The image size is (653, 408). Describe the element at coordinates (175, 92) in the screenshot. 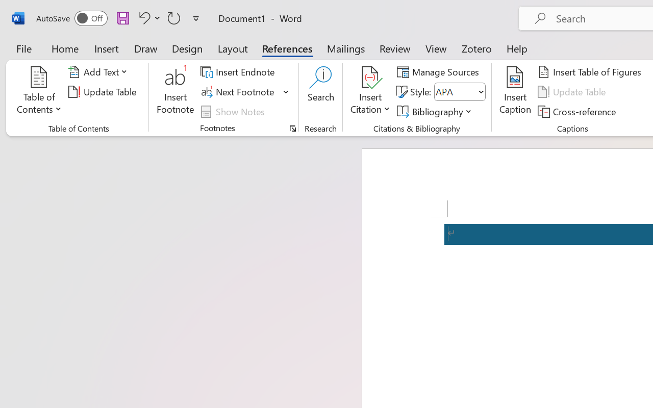

I see `Insert Footnote` at that location.